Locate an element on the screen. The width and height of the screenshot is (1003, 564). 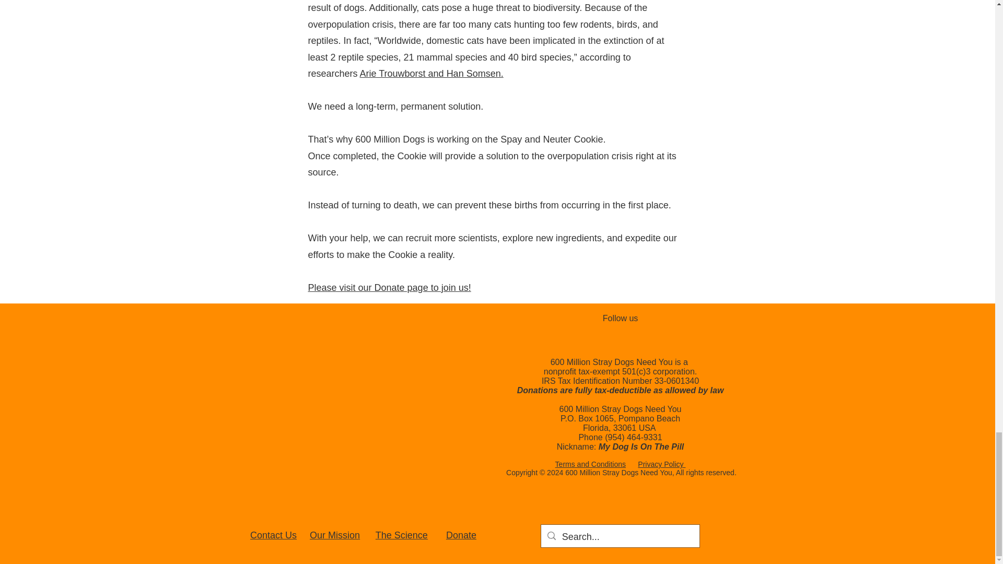
Terms and Conditions is located at coordinates (590, 464).